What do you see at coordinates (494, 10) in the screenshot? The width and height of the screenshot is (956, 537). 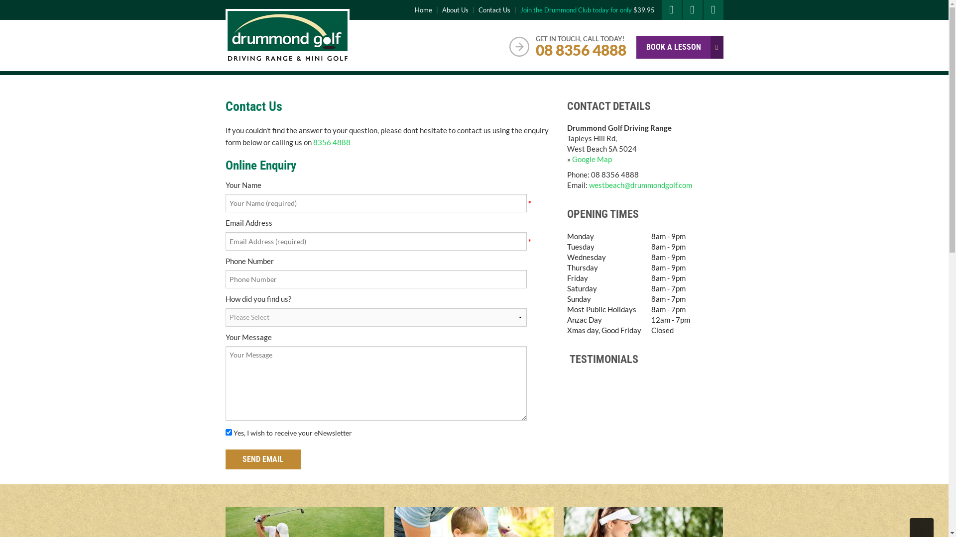 I see `Contact Us` at bounding box center [494, 10].